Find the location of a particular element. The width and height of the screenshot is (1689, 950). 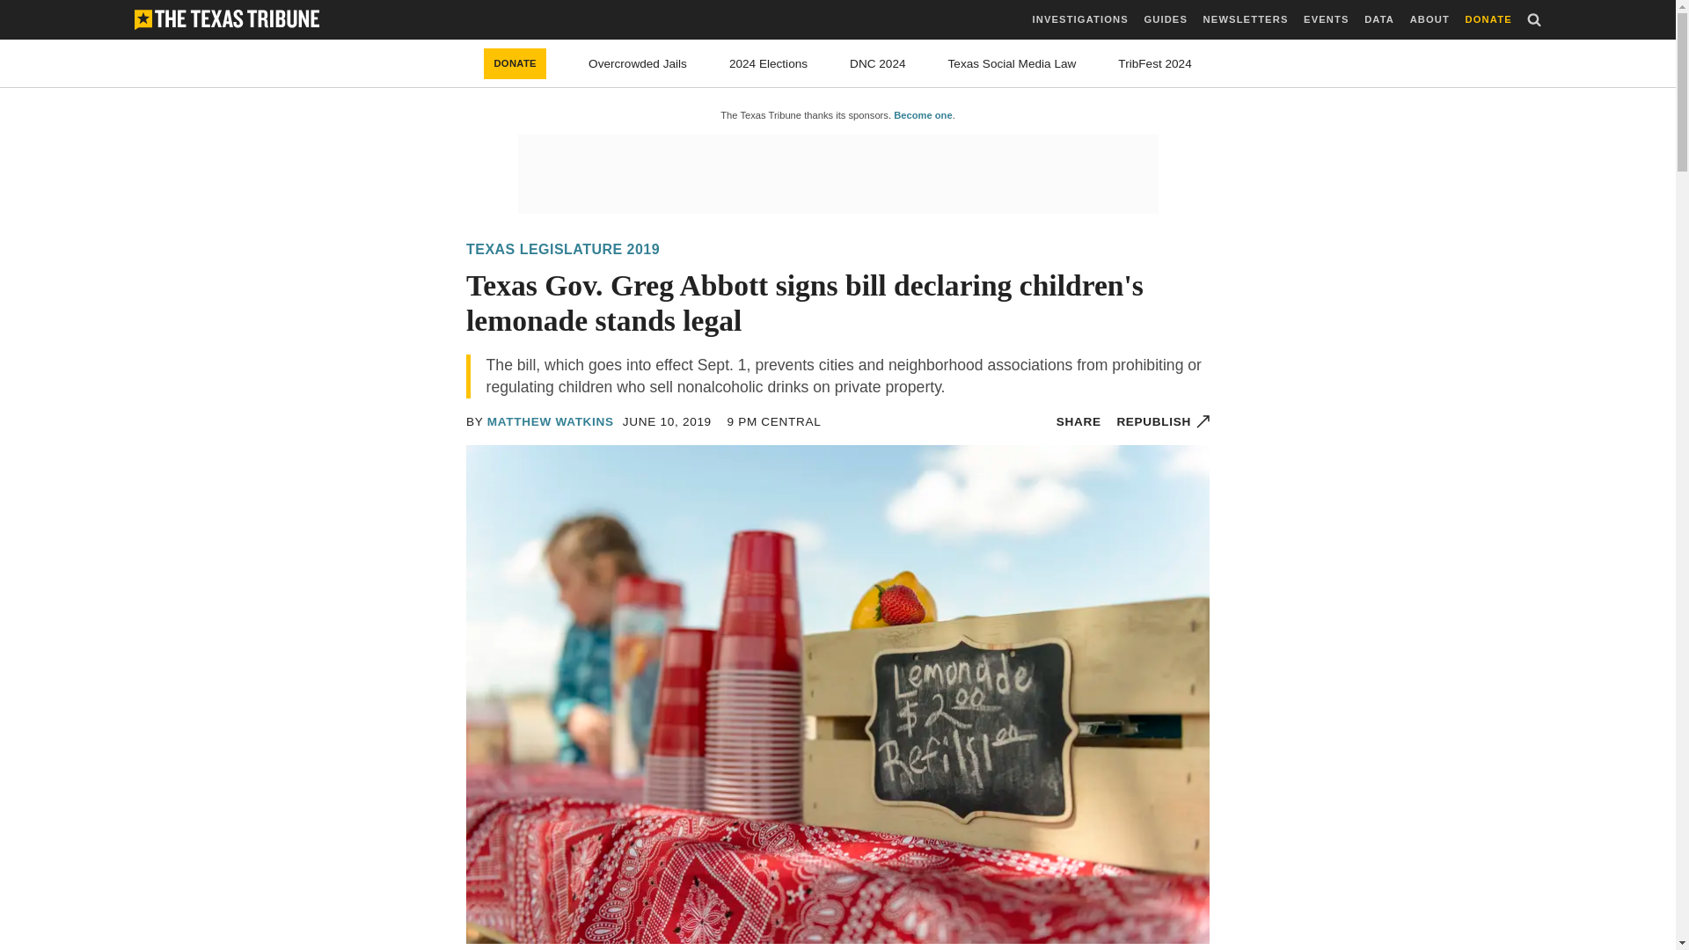

TribFest 2024 is located at coordinates (1154, 63).